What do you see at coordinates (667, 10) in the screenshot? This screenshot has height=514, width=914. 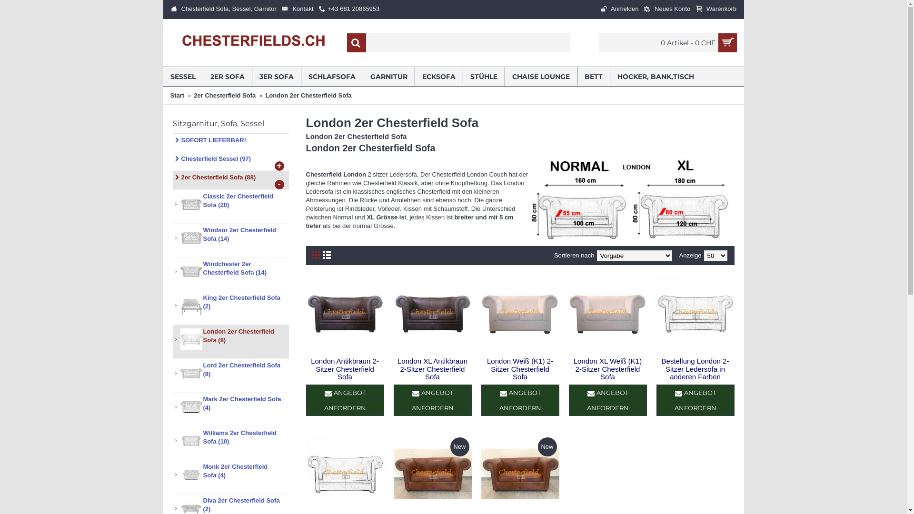 I see `Neues Konto` at bounding box center [667, 10].